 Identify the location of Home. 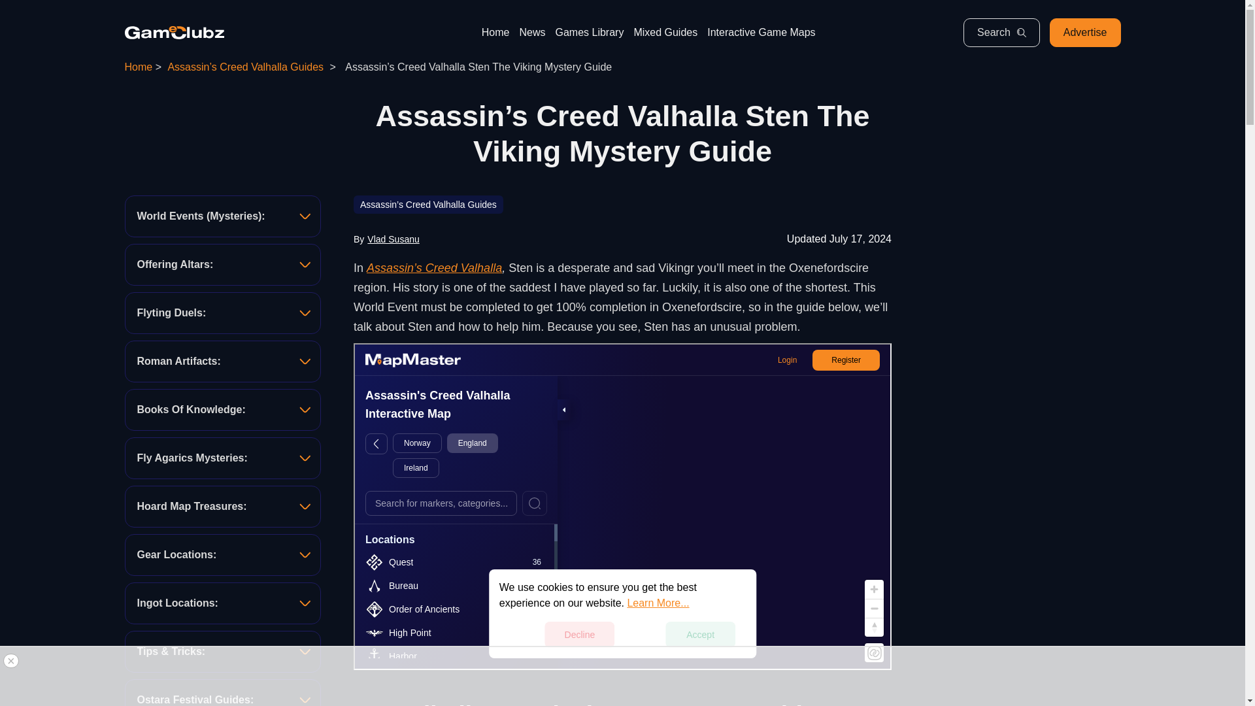
(138, 67).